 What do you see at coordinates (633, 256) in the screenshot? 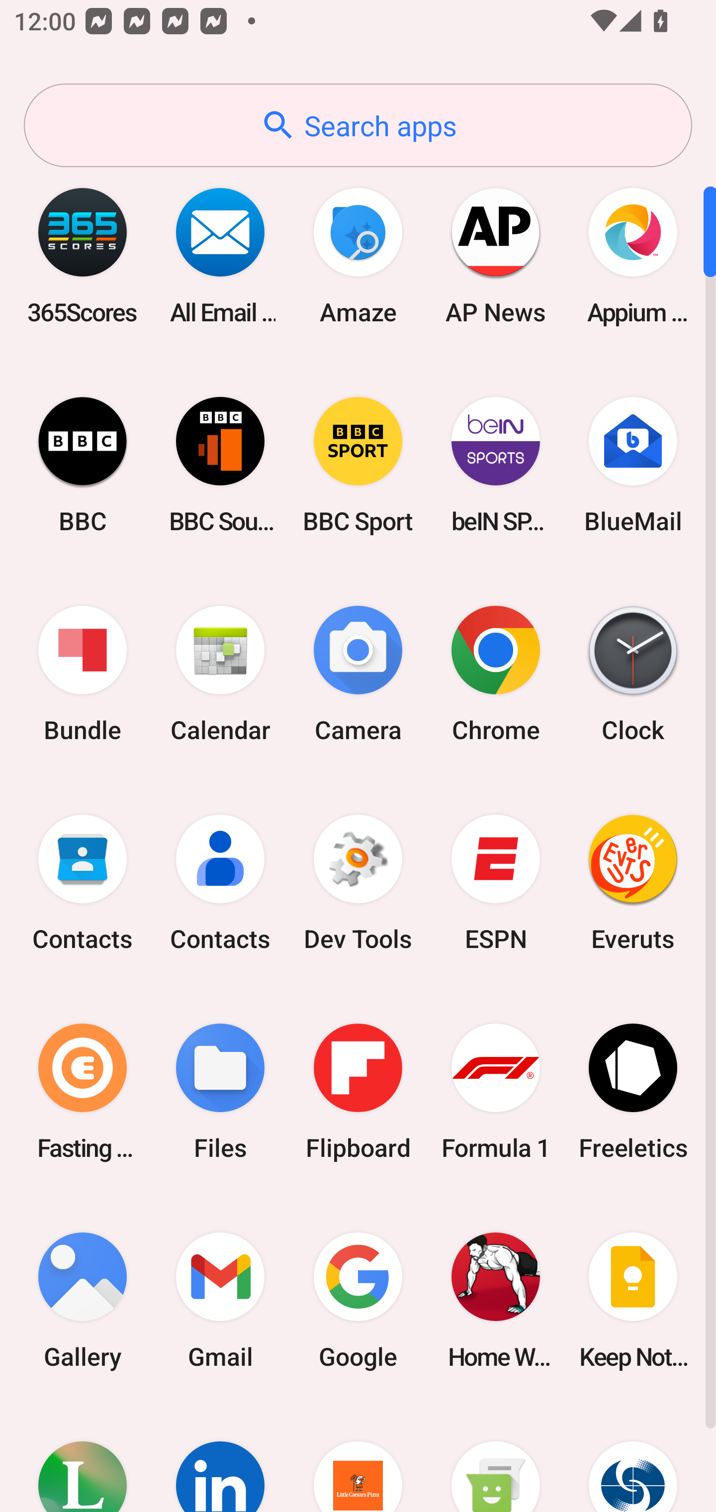
I see `Appium Settings` at bounding box center [633, 256].